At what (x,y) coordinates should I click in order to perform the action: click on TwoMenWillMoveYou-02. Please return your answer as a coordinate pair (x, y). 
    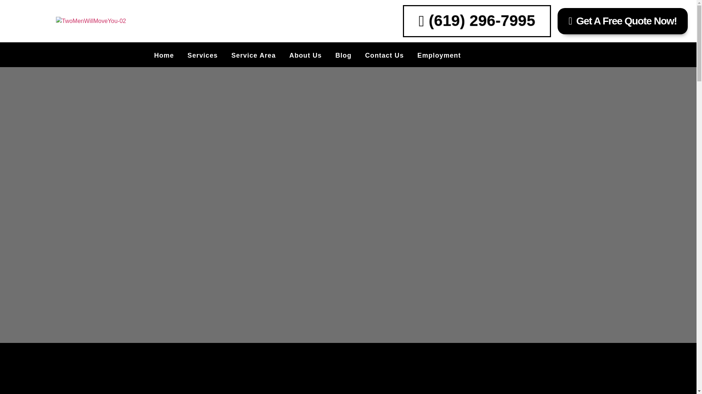
    Looking at the image, I should click on (91, 21).